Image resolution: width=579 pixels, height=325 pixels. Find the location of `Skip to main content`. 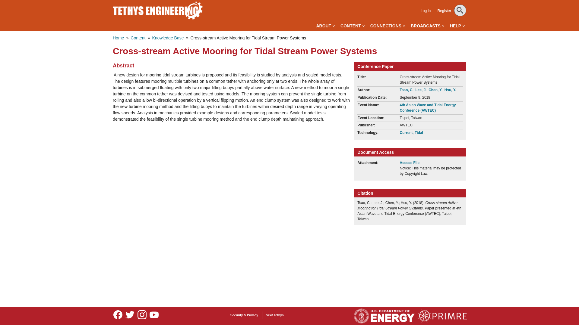

Skip to main content is located at coordinates (262, 1).